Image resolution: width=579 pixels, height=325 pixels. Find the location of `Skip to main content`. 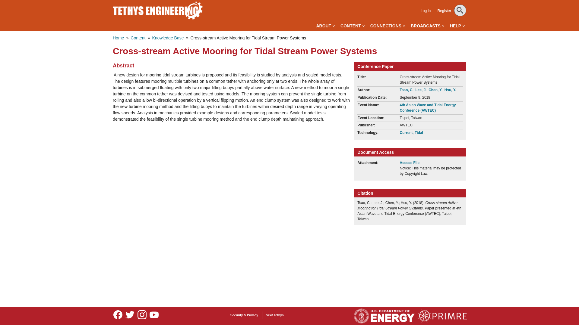

Skip to main content is located at coordinates (262, 1).